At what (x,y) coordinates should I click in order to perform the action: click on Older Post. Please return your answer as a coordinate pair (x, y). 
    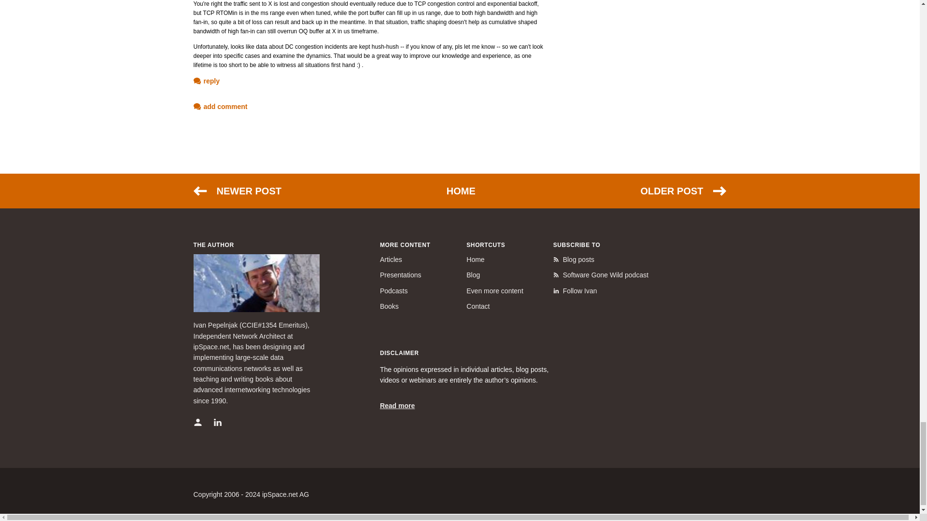
    Looking at the image, I should click on (683, 191).